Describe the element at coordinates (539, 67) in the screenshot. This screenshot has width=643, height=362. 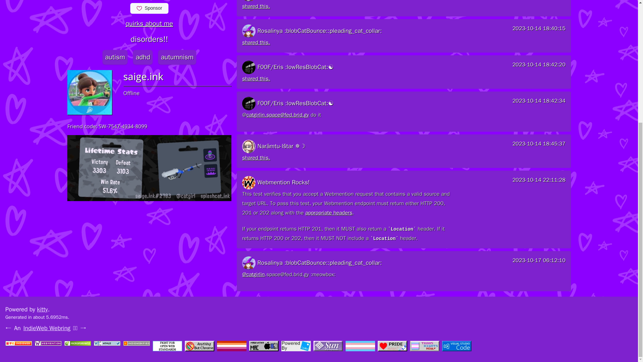
I see `2023-10-14 18:42:20` at that location.